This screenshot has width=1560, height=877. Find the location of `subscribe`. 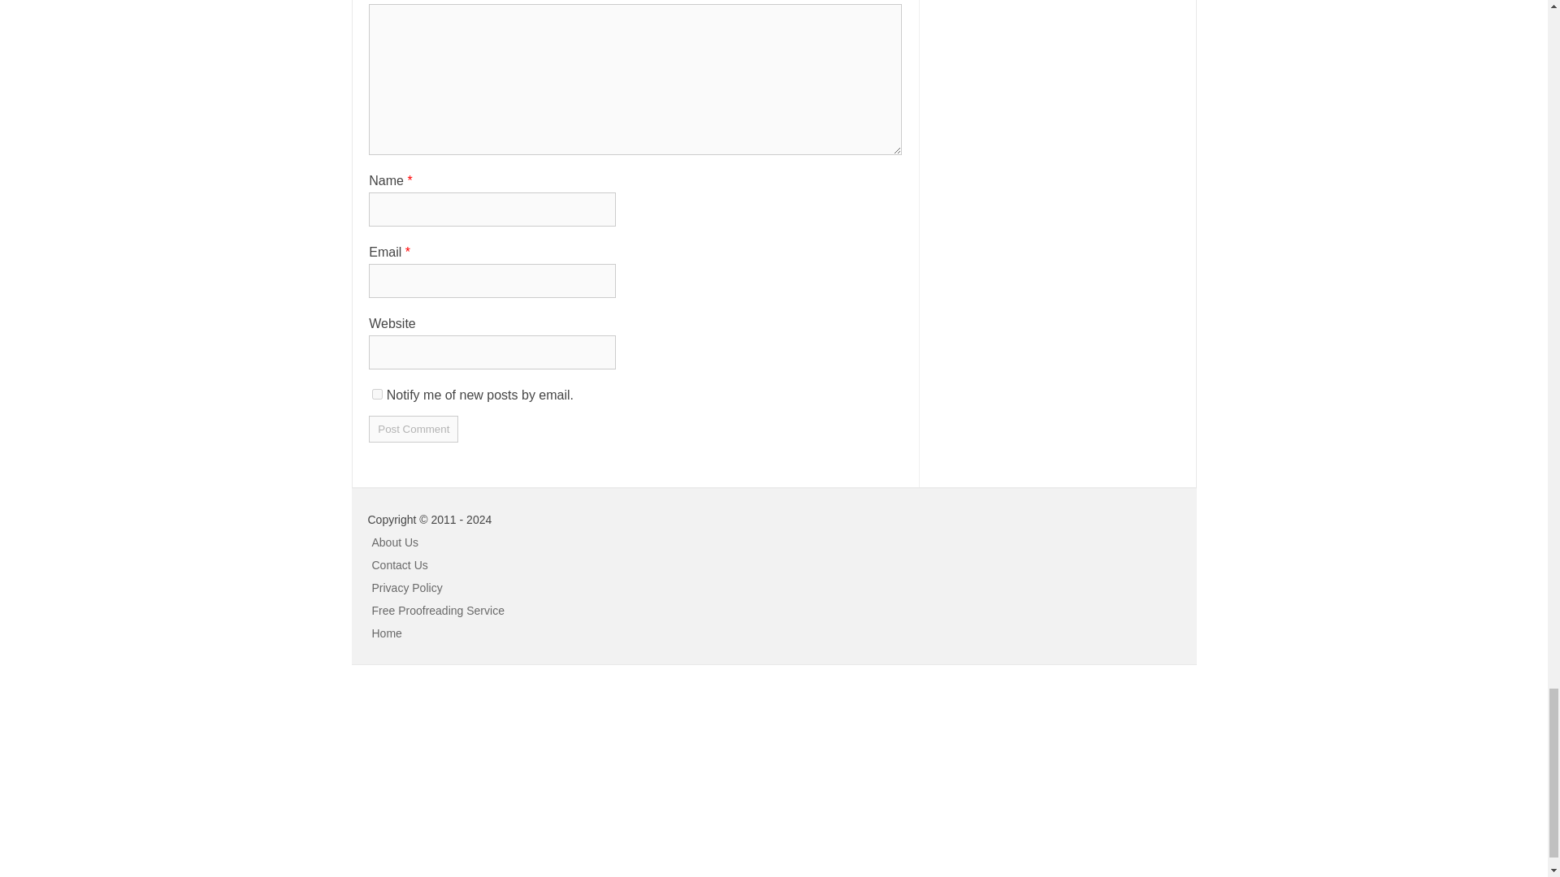

subscribe is located at coordinates (377, 395).